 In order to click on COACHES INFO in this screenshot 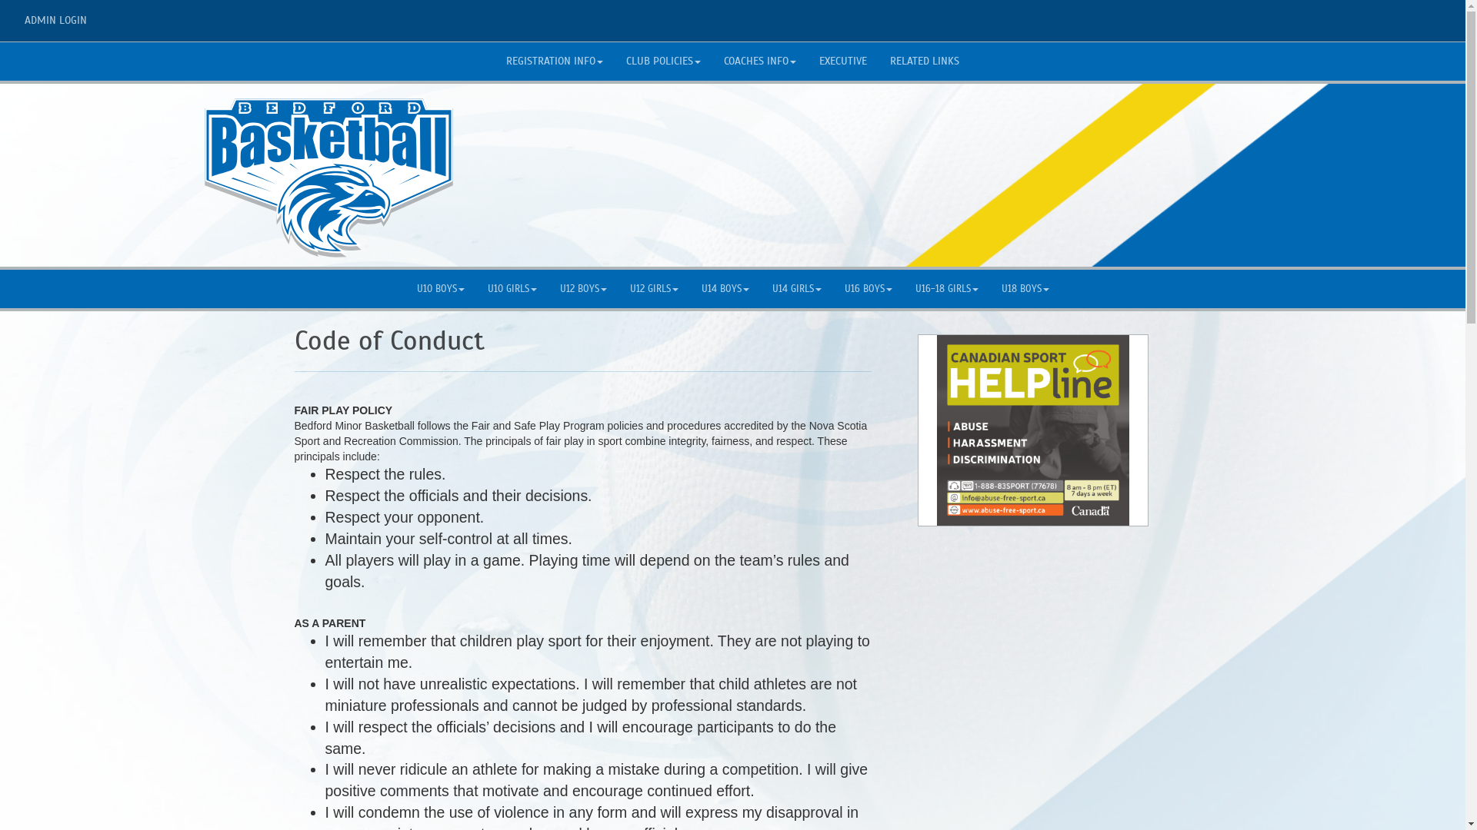, I will do `click(760, 61)`.